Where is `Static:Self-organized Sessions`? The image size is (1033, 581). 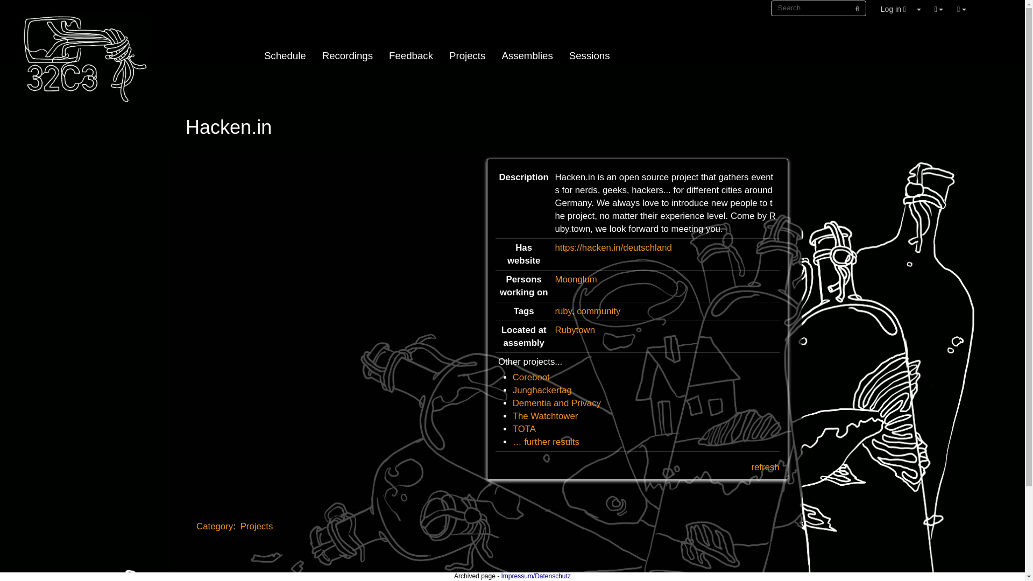 Static:Self-organized Sessions is located at coordinates (589, 55).